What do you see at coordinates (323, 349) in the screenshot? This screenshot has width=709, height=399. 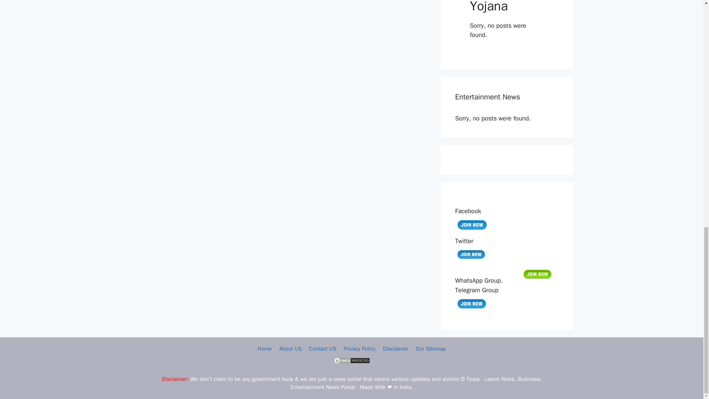 I see `Contact US` at bounding box center [323, 349].